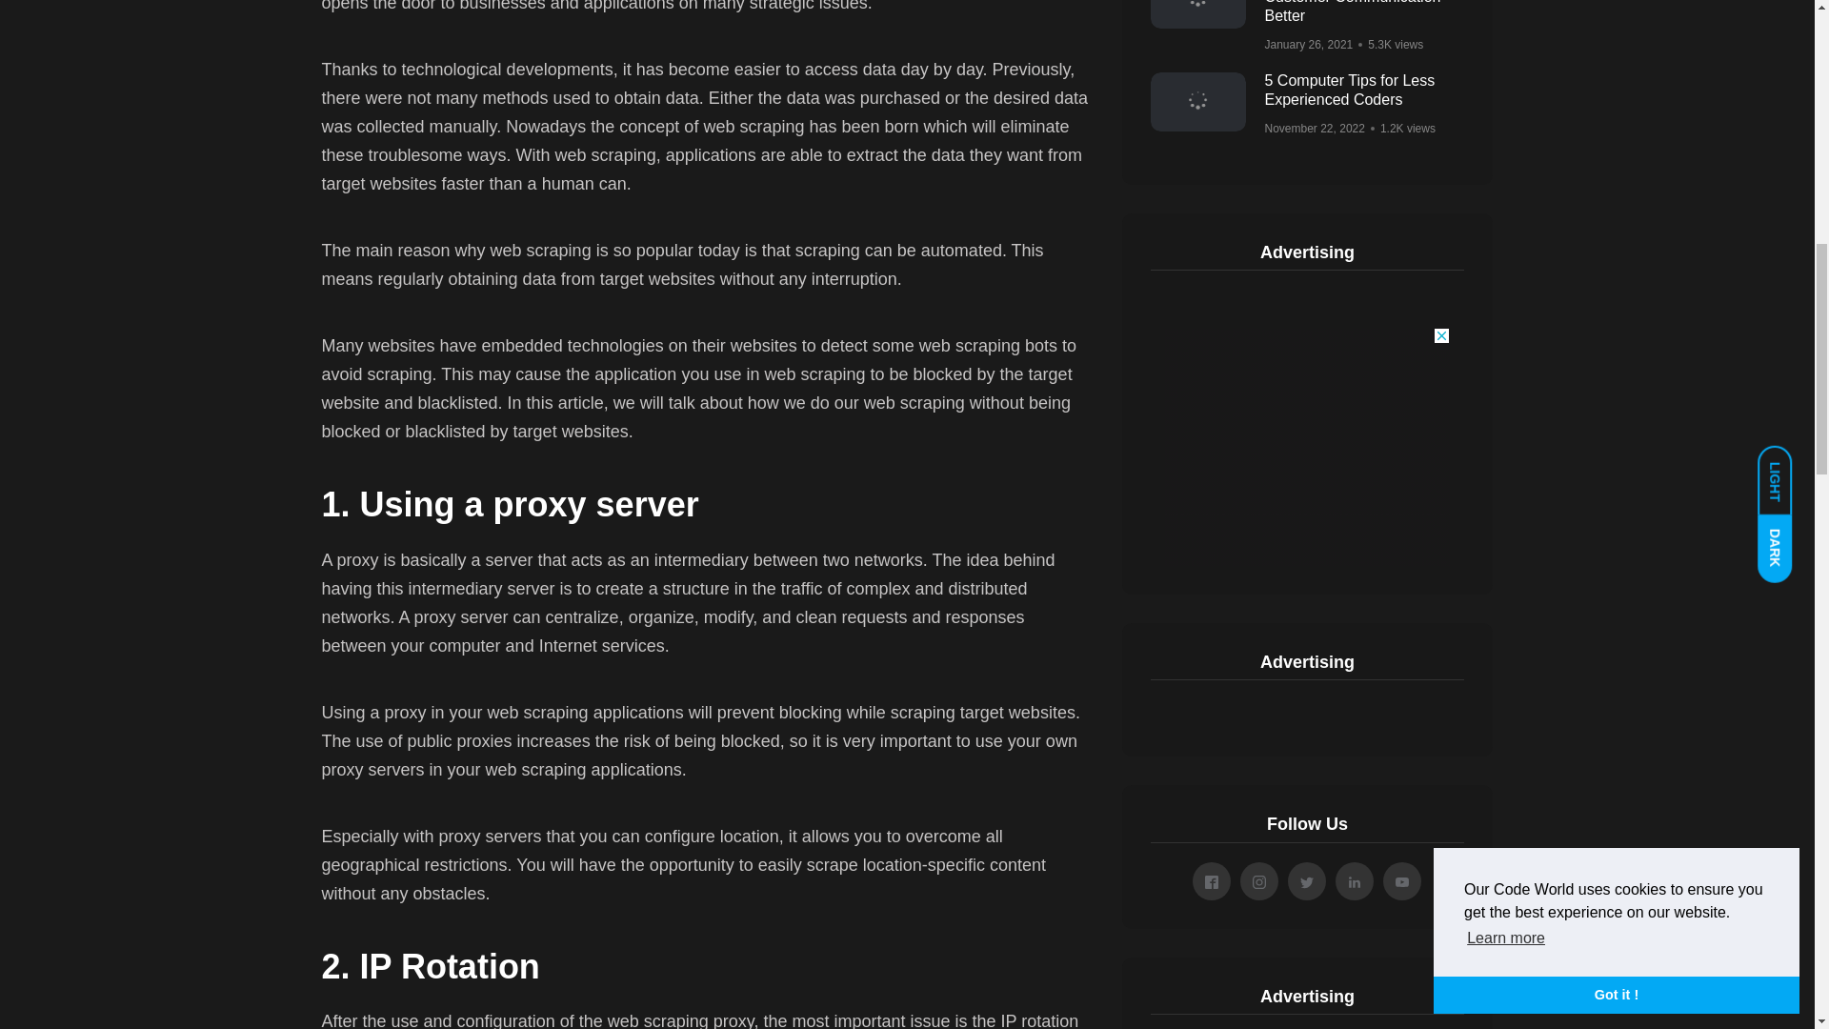 The image size is (1829, 1029). I want to click on 3rd party ad content, so click(1307, 447).